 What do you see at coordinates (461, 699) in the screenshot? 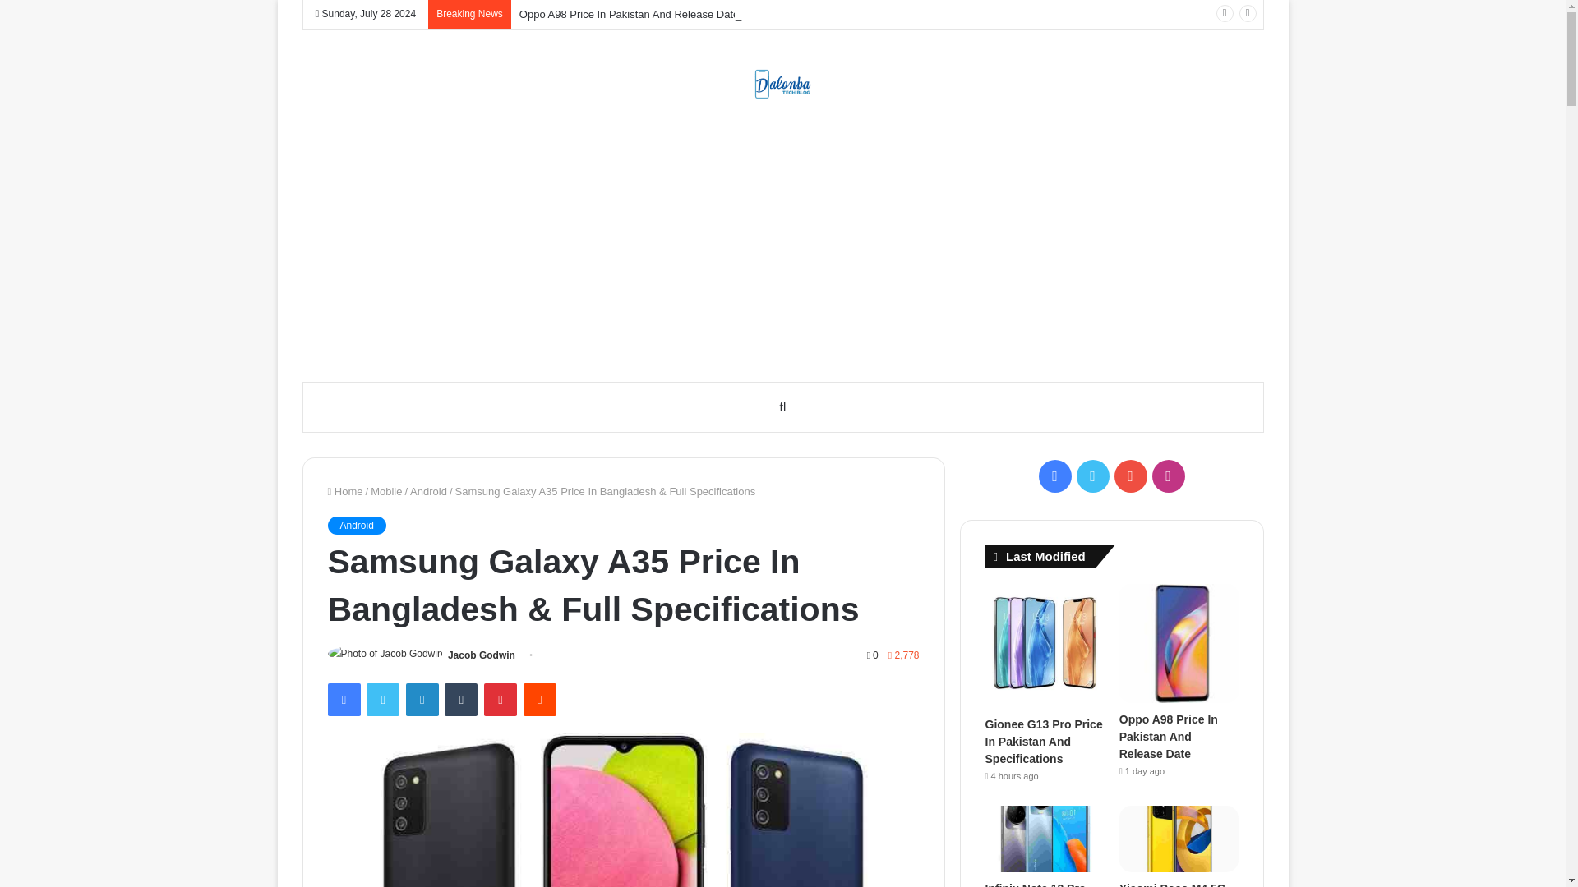
I see `Tumblr` at bounding box center [461, 699].